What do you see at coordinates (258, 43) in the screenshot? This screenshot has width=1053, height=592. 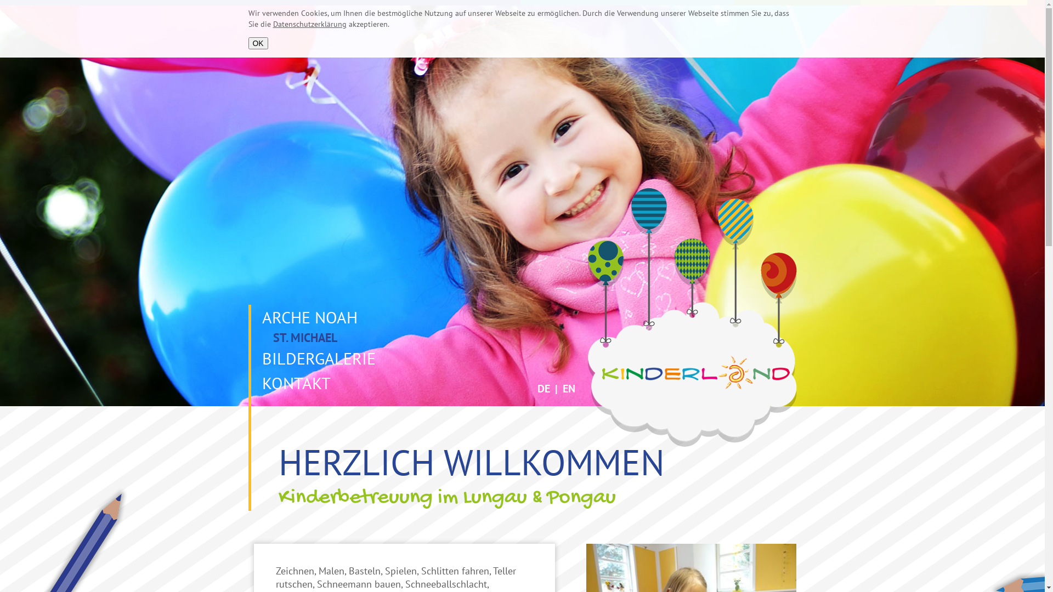 I see `OK` at bounding box center [258, 43].